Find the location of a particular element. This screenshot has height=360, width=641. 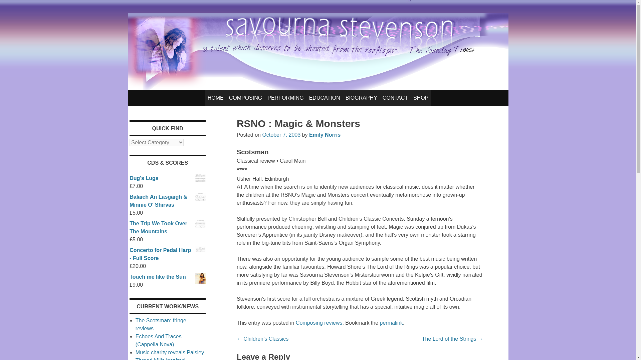

Dug's Lugs is located at coordinates (168, 178).